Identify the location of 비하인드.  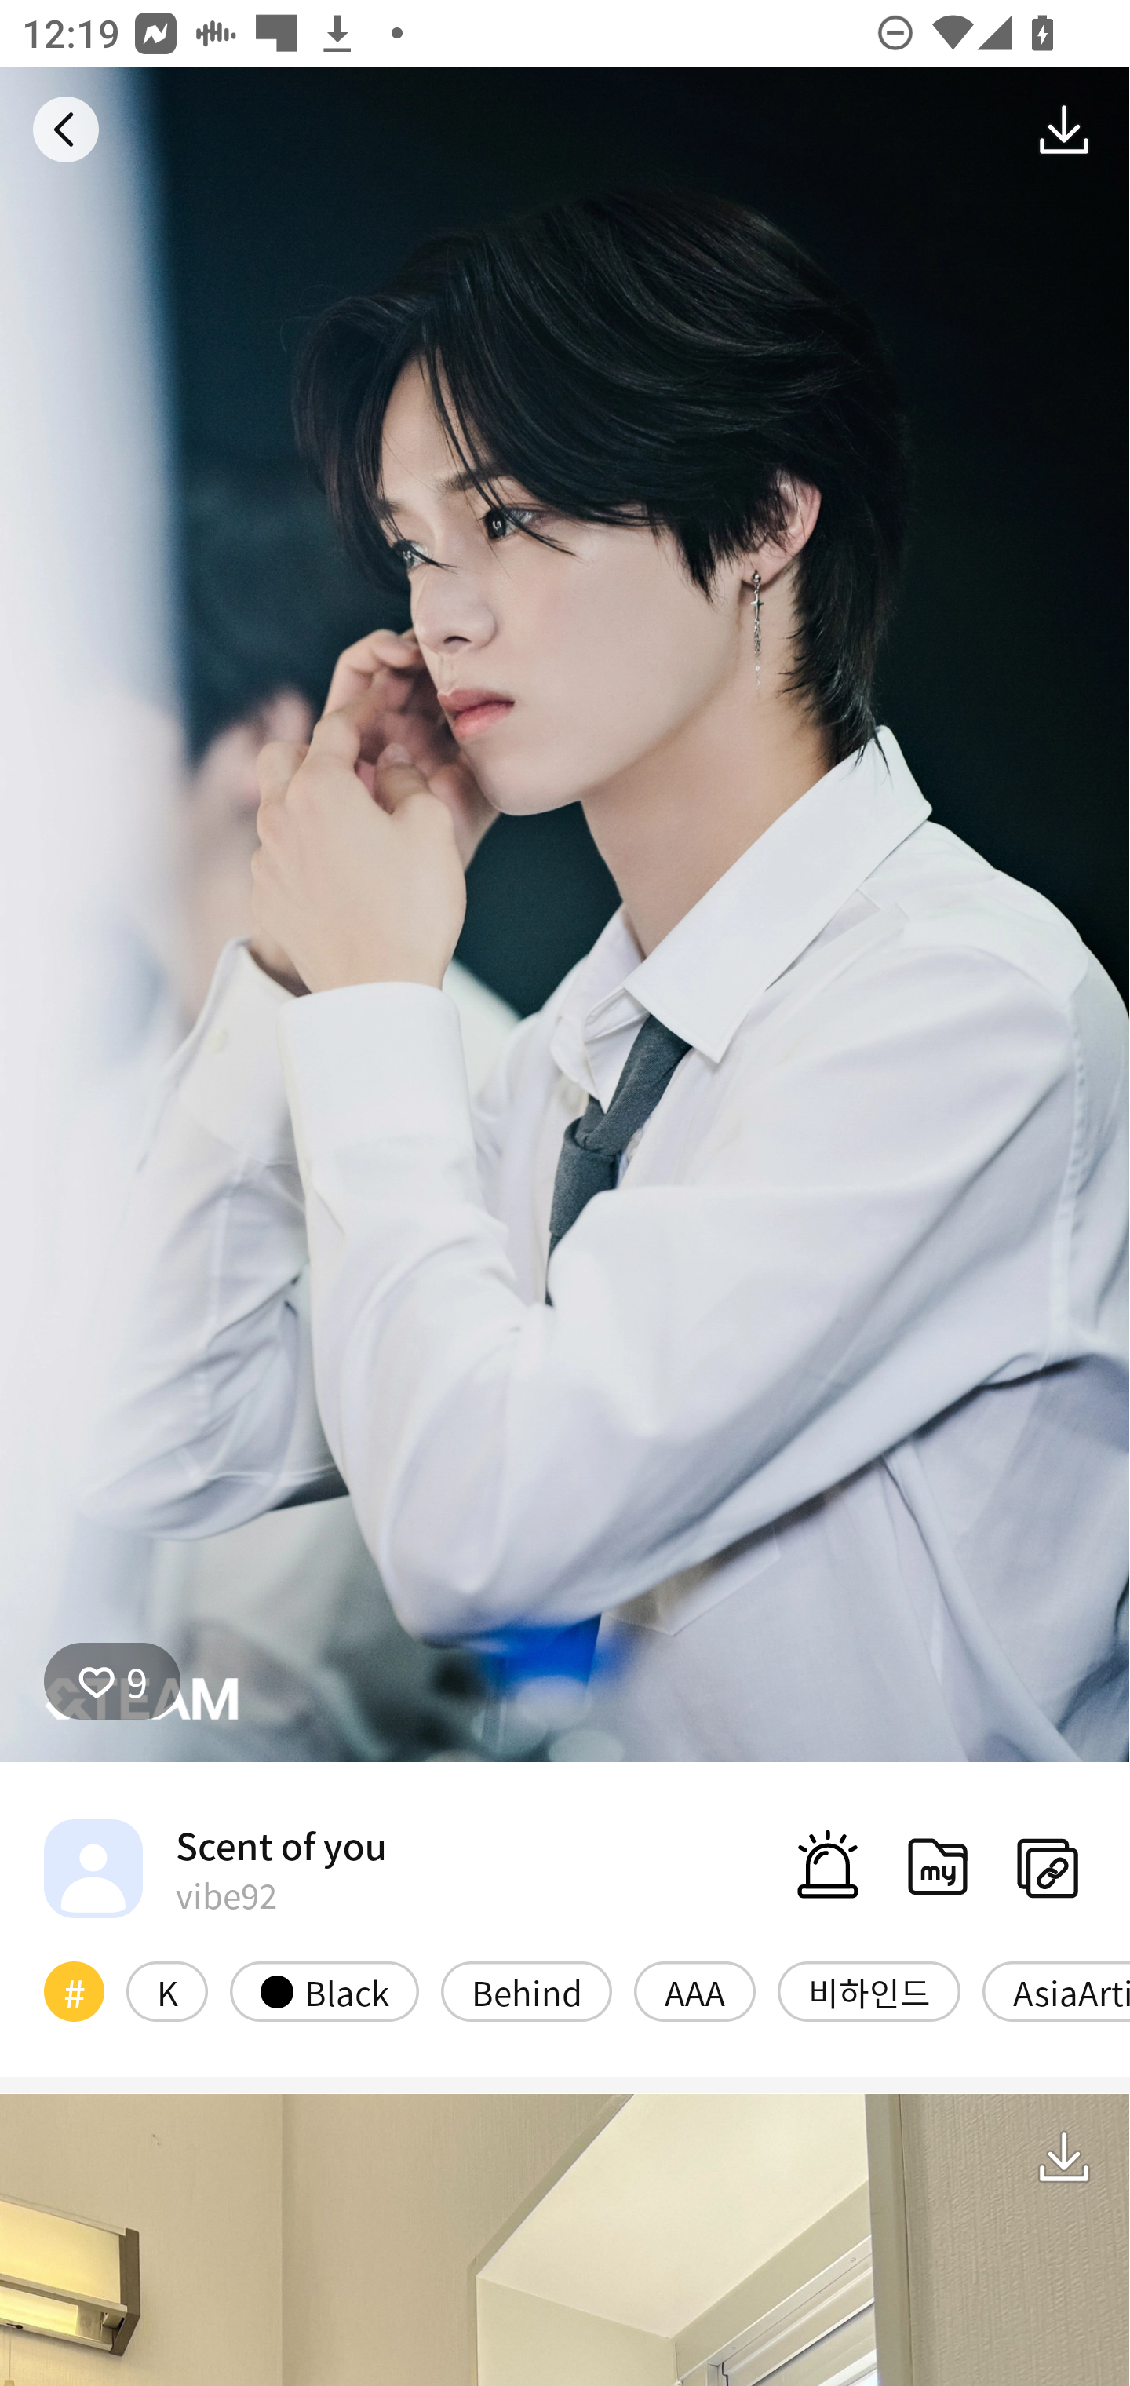
(869, 1990).